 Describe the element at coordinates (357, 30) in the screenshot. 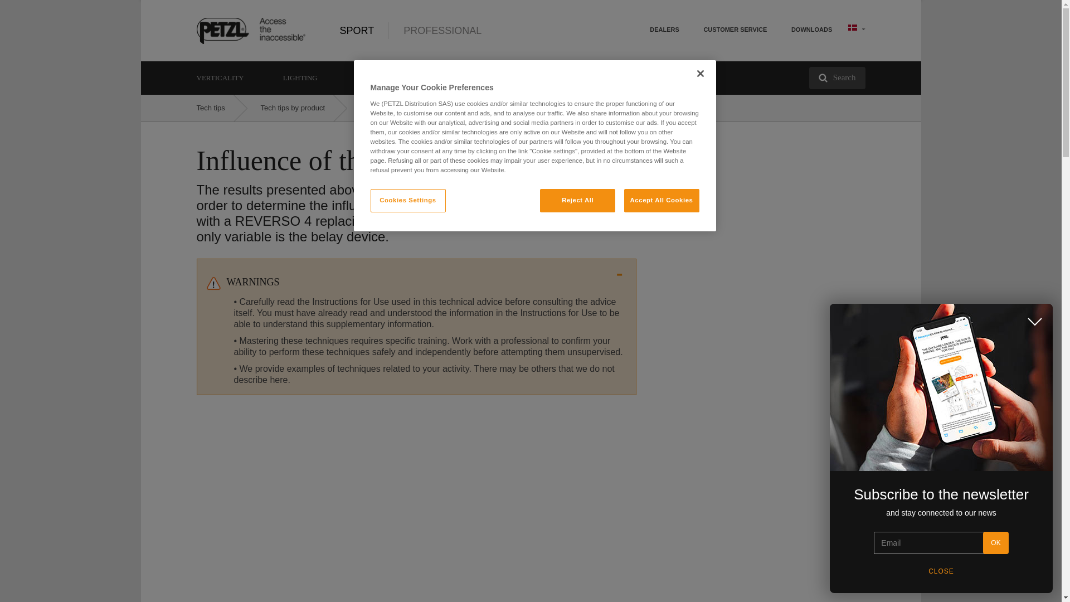

I see `SPORT` at that location.